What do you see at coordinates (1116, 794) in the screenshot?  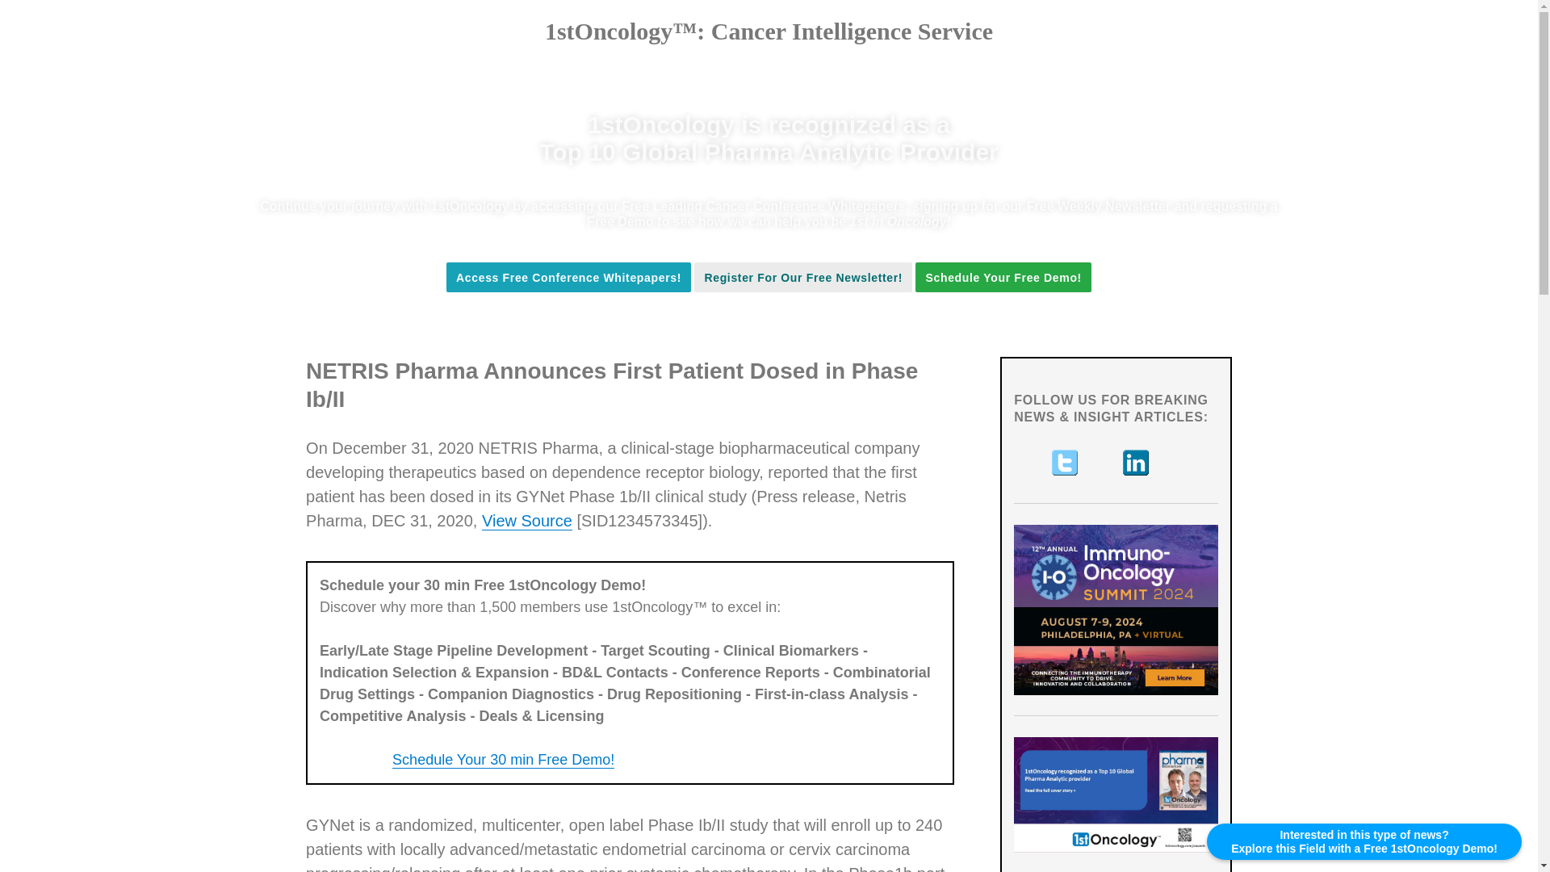 I see `1stOncology a Top 10 Pharma Analytic Provider` at bounding box center [1116, 794].